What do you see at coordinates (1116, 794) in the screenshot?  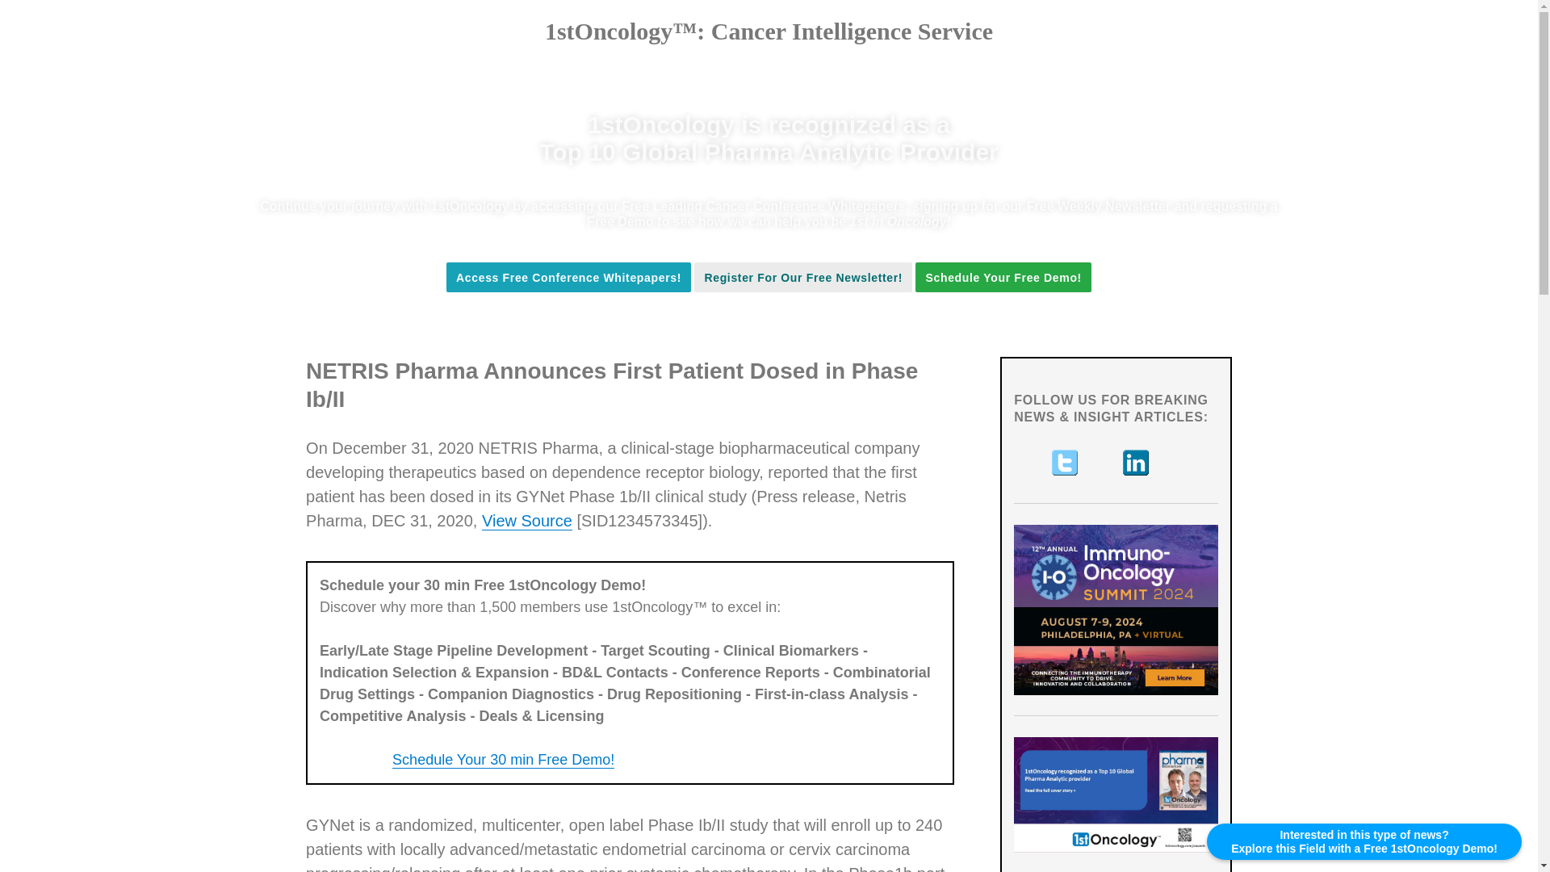 I see `1stOncology a Top 10 Pharma Analytic Provider` at bounding box center [1116, 794].